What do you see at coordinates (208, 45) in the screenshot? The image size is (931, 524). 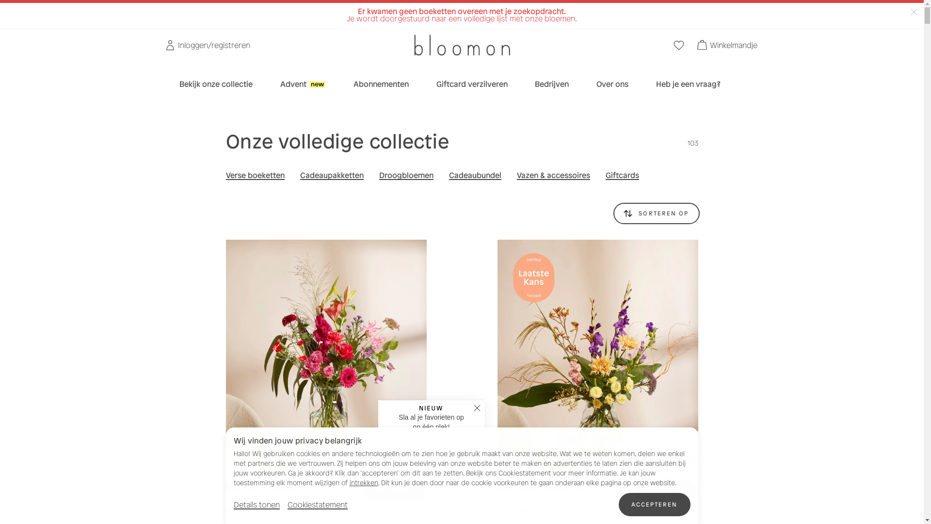 I see `Inloggen/registreren` at bounding box center [208, 45].